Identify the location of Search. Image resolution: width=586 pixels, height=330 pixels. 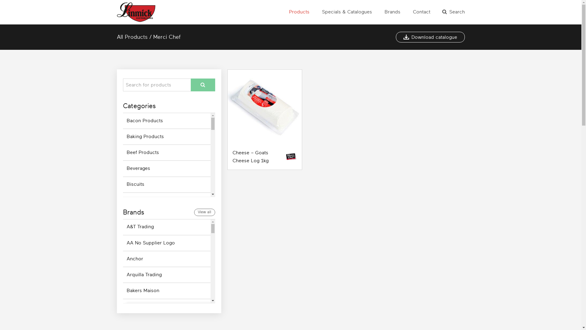
(453, 12).